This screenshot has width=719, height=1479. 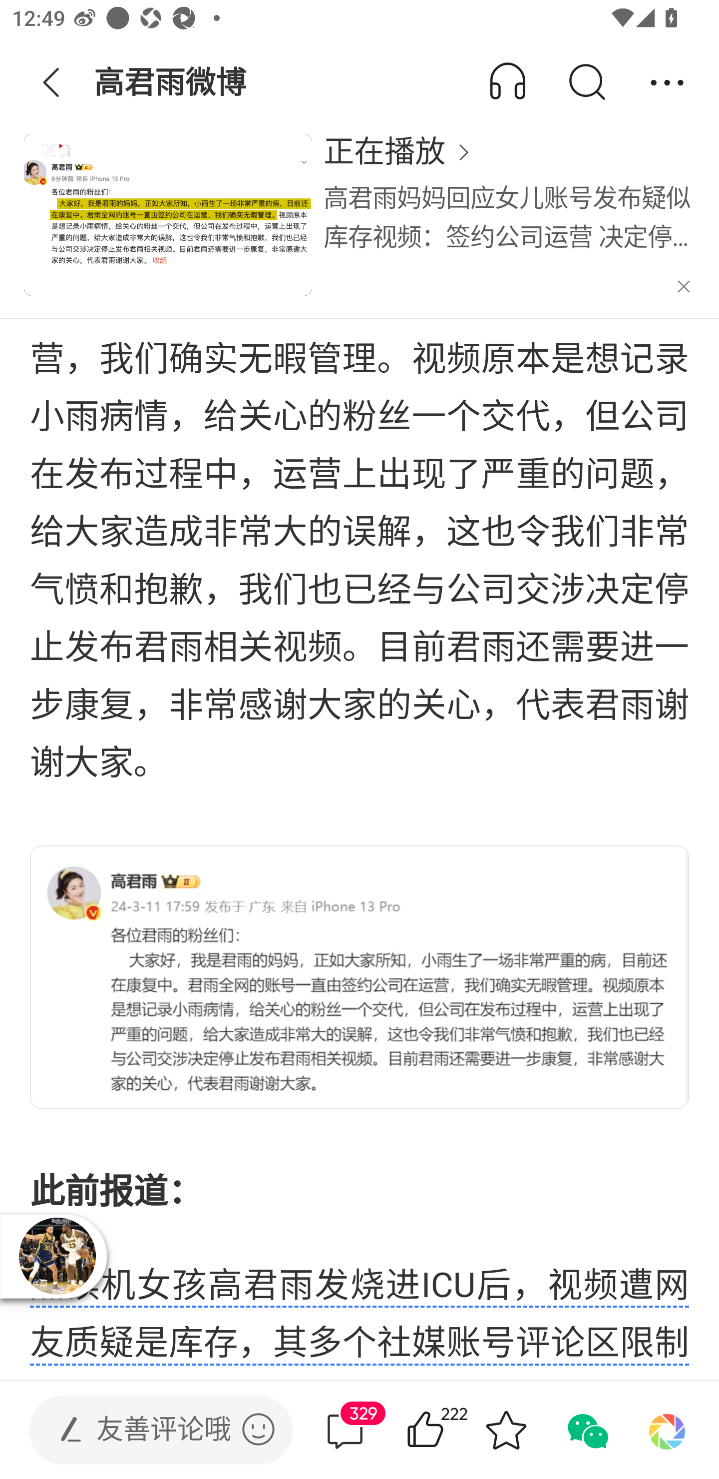 I want to click on 分享到朋友圈, so click(x=667, y=1430).